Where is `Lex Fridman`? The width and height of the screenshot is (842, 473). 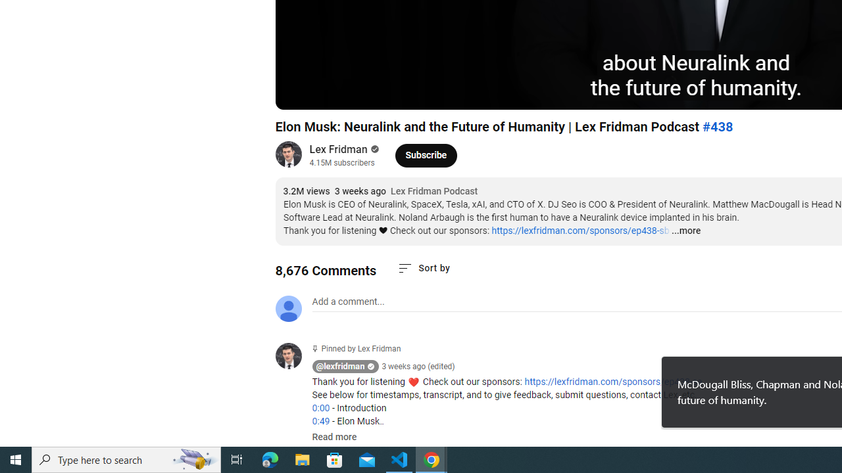
Lex Fridman is located at coordinates (338, 150).